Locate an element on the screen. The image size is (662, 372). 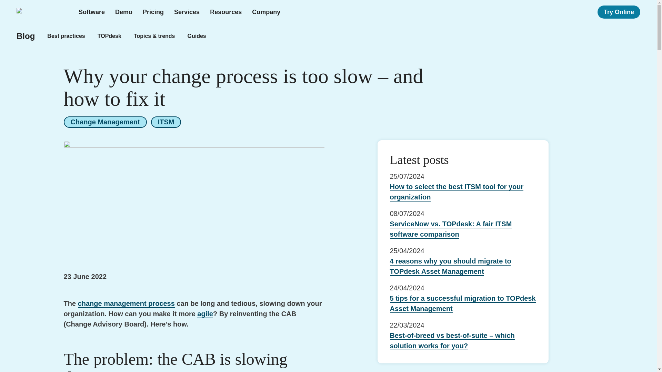
Resources is located at coordinates (225, 12).